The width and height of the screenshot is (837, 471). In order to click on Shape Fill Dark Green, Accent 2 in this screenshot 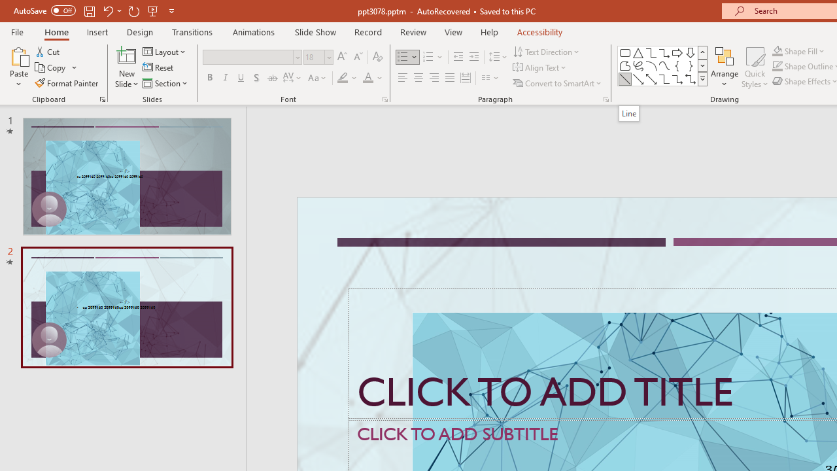, I will do `click(777, 51)`.